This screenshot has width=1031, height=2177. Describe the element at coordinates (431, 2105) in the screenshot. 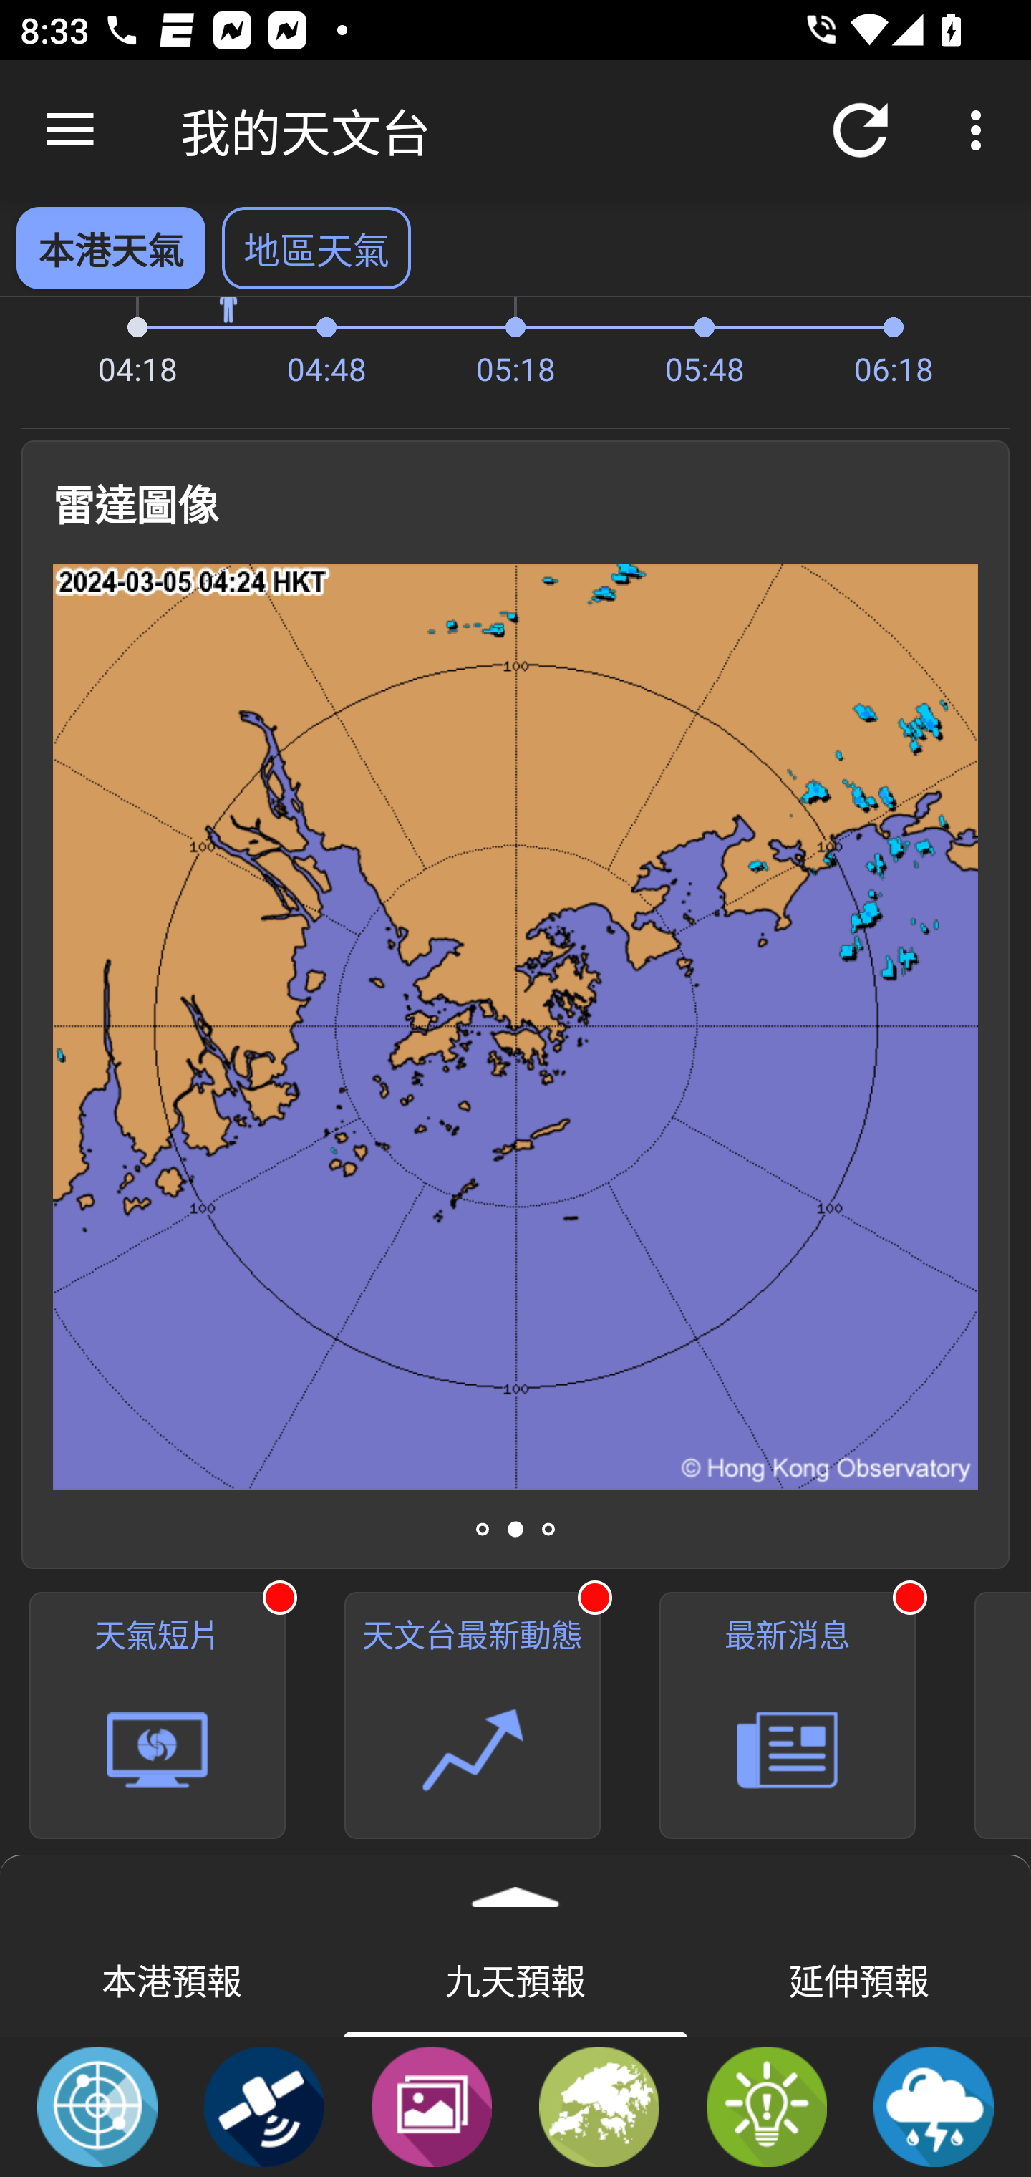

I see `天氣照片` at that location.